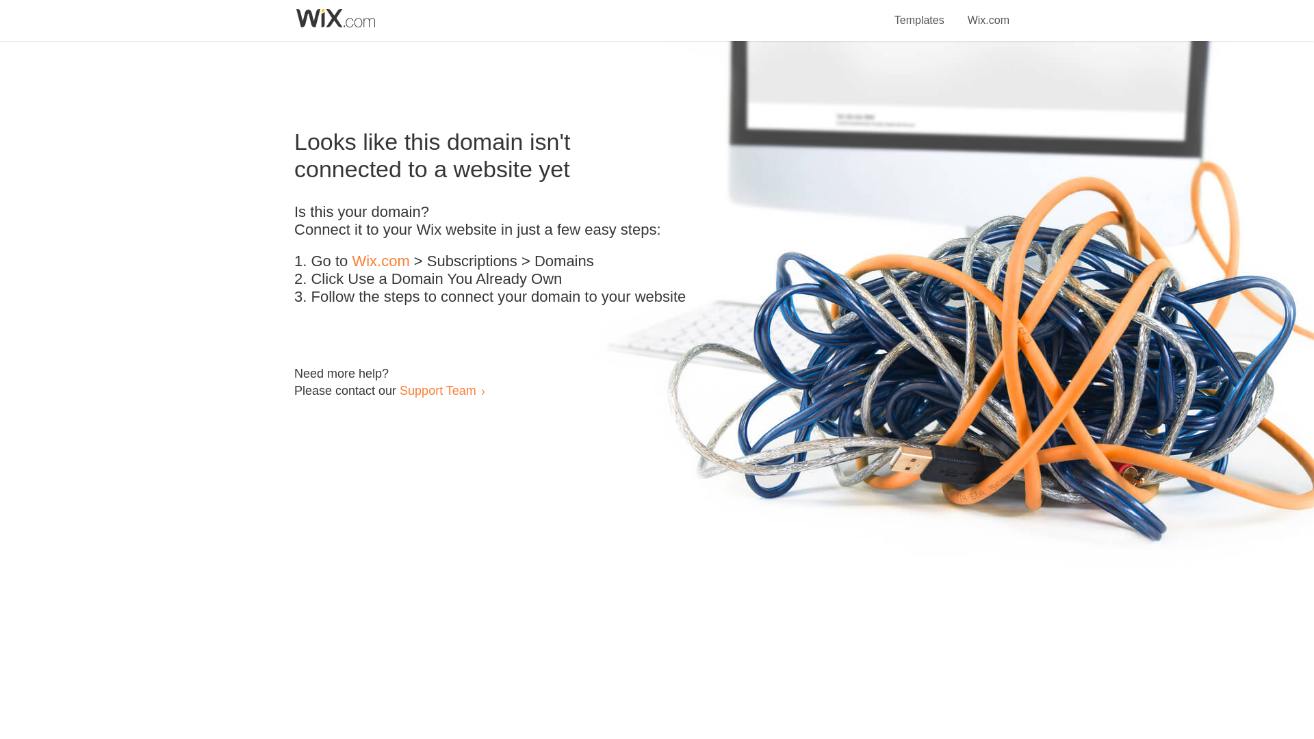  Describe the element at coordinates (988, 12) in the screenshot. I see `Wix.com` at that location.